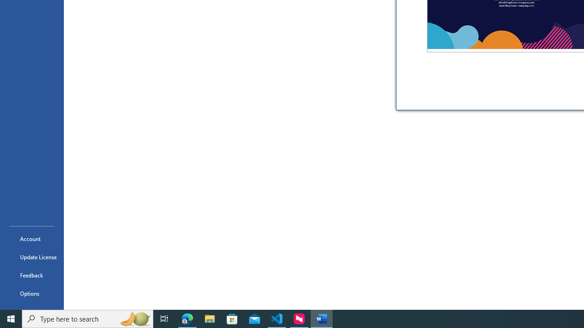 This screenshot has height=328, width=584. Describe the element at coordinates (11, 319) in the screenshot. I see `Start` at that location.